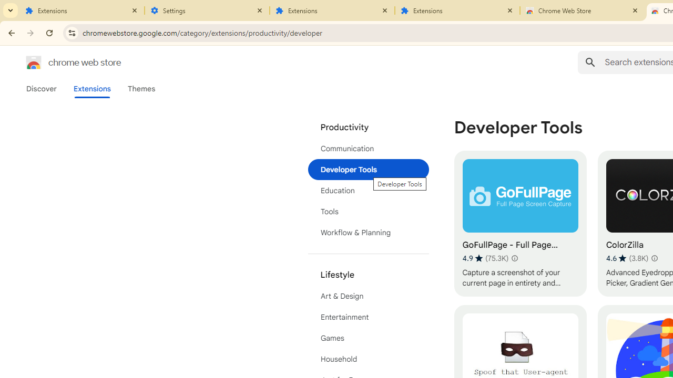 The image size is (673, 378). I want to click on GoFullPage - Full Page Screen Capture, so click(520, 224).